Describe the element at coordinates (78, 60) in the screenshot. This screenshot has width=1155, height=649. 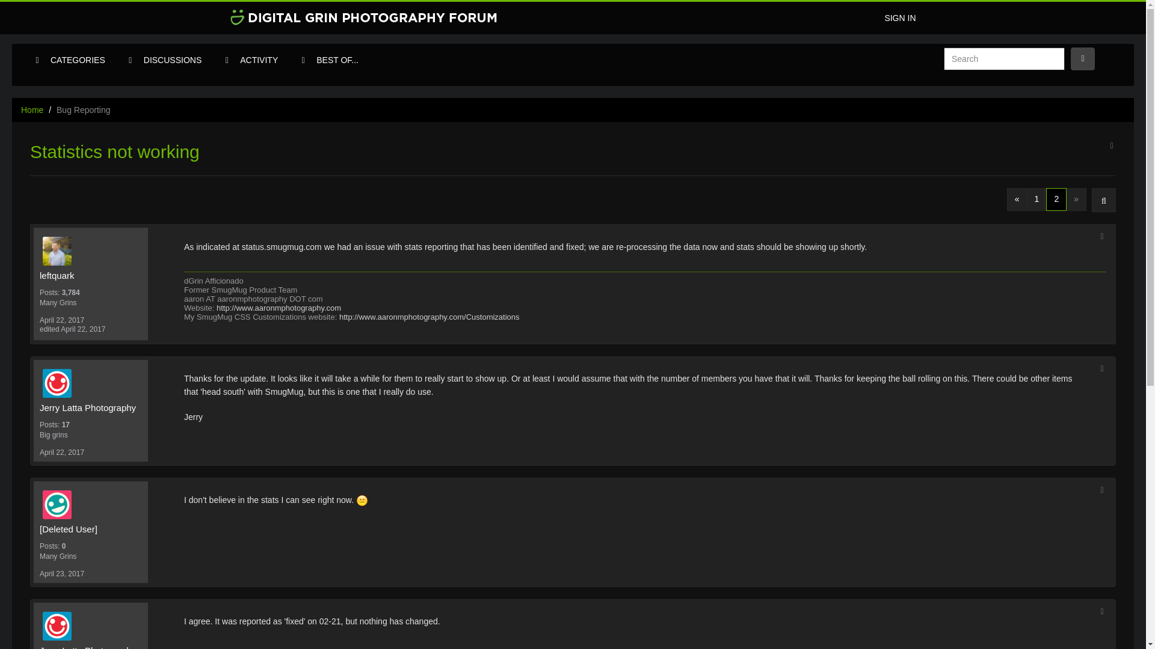
I see `CATEGORIES` at that location.